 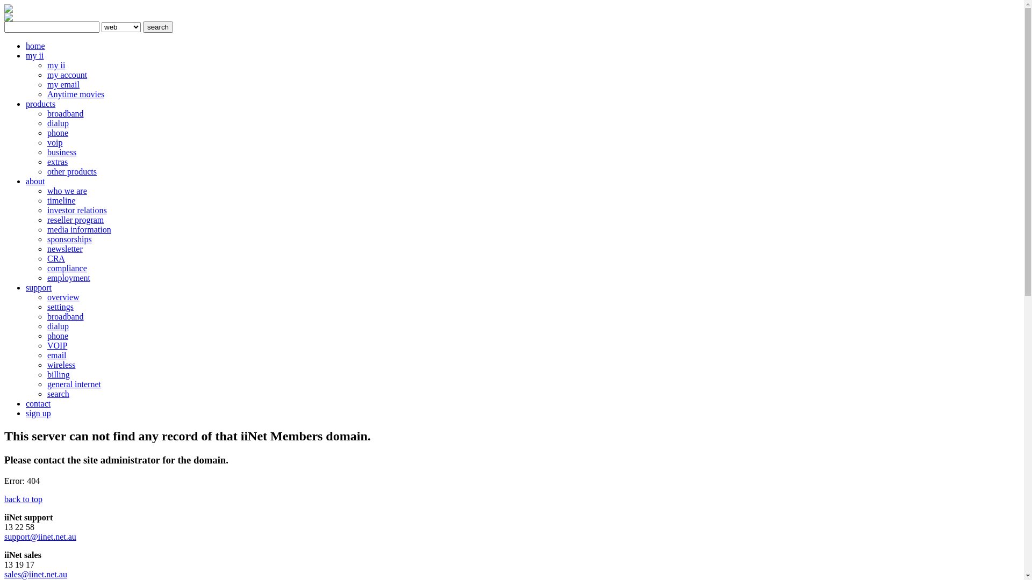 What do you see at coordinates (77, 211) in the screenshot?
I see `investor relations` at bounding box center [77, 211].